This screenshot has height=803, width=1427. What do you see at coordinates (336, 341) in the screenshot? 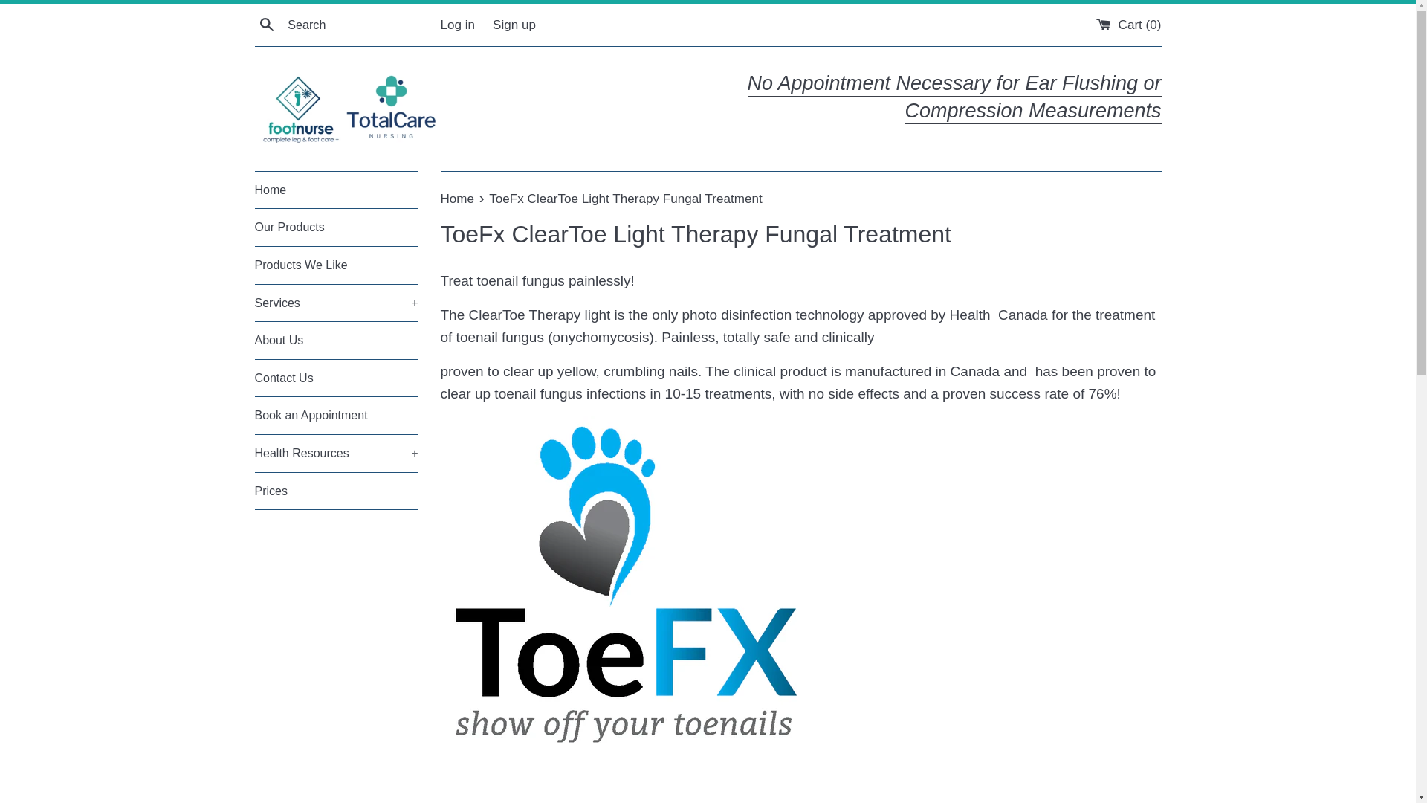
I see `About Us` at bounding box center [336, 341].